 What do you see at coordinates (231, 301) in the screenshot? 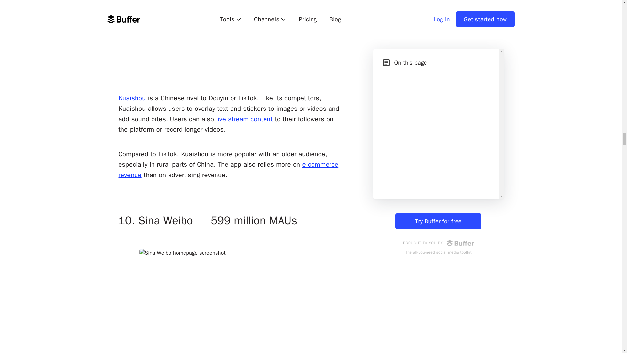
I see `Sina Weibo homepage screenshot` at bounding box center [231, 301].